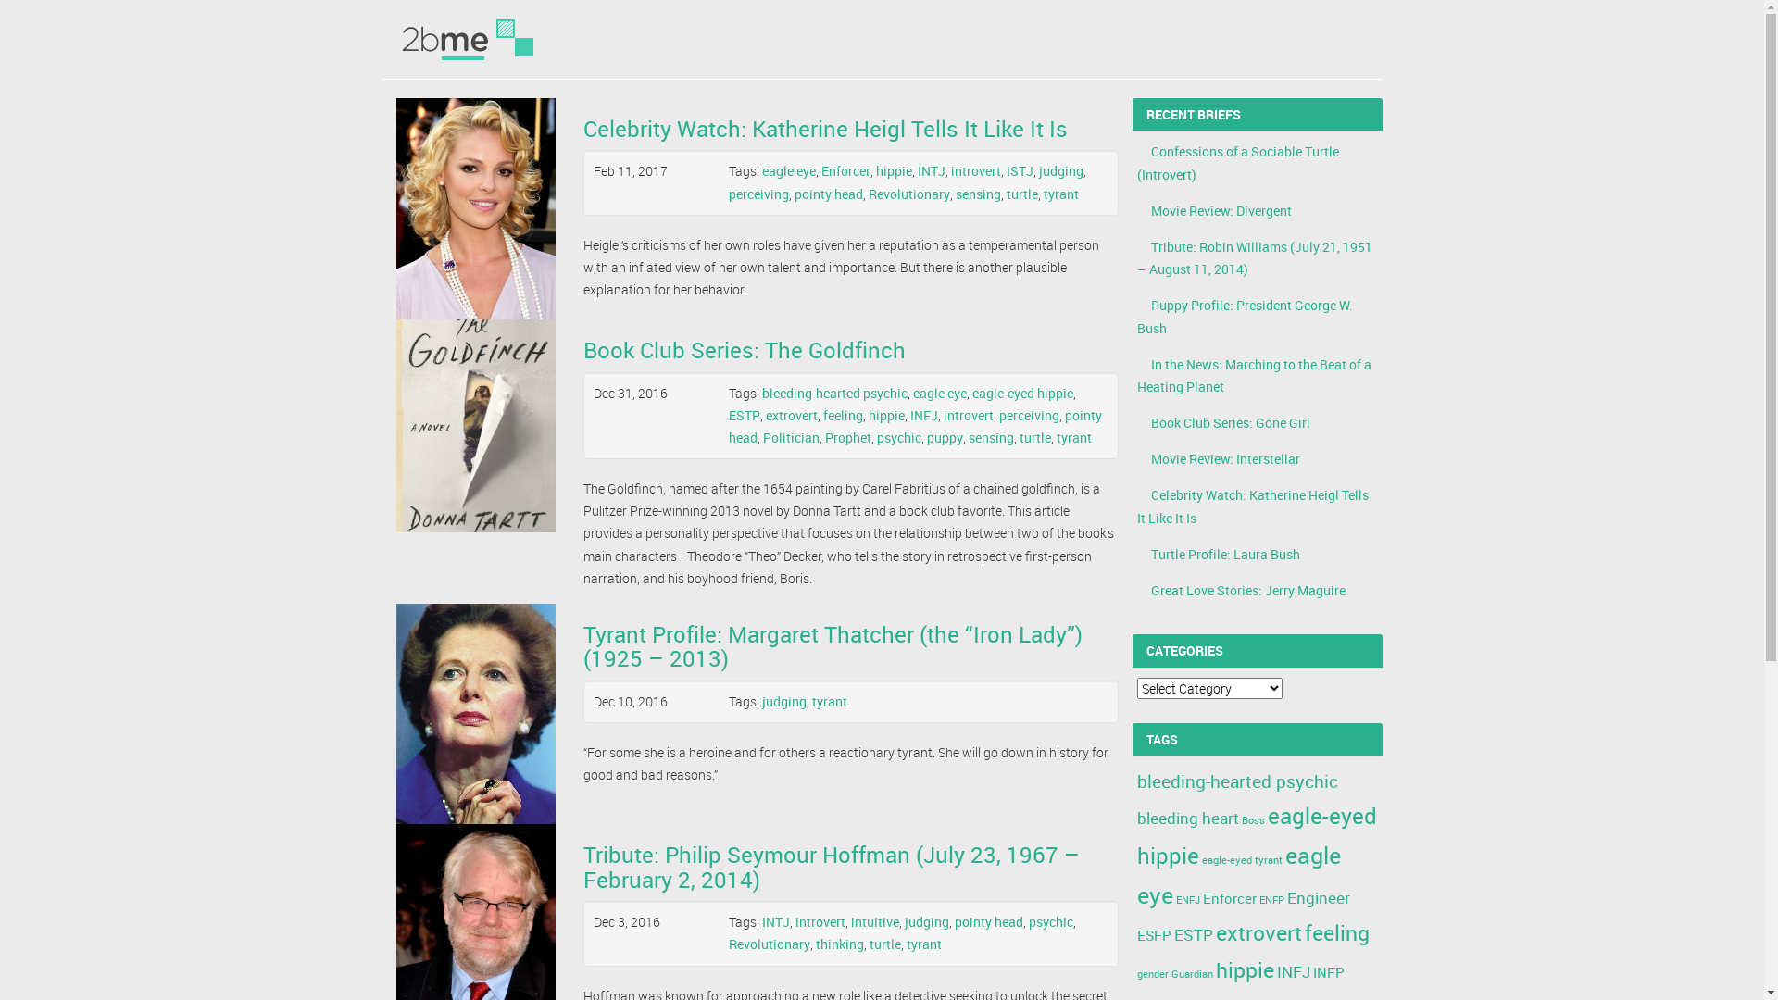  Describe the element at coordinates (770, 944) in the screenshot. I see `Revolutionary` at that location.